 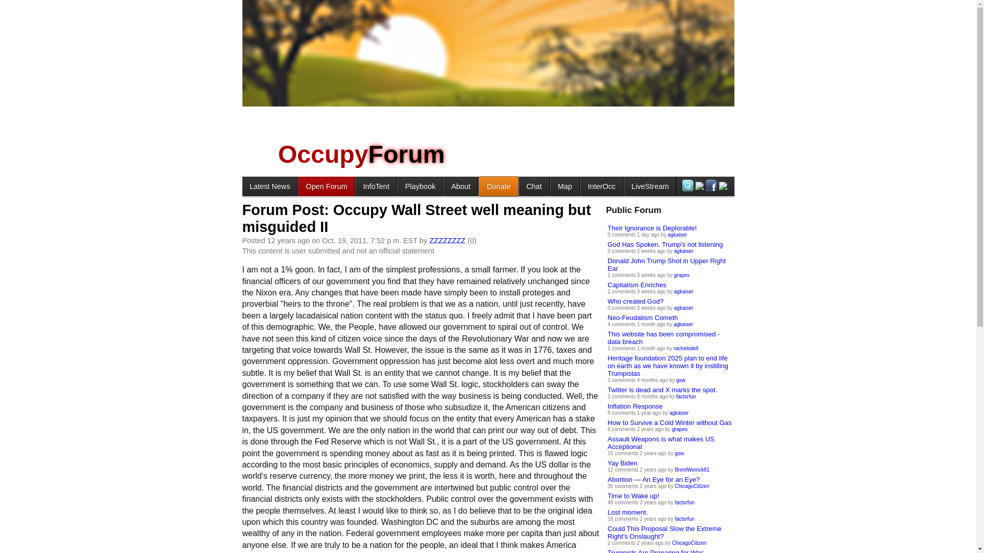 I want to click on About, so click(x=460, y=186).